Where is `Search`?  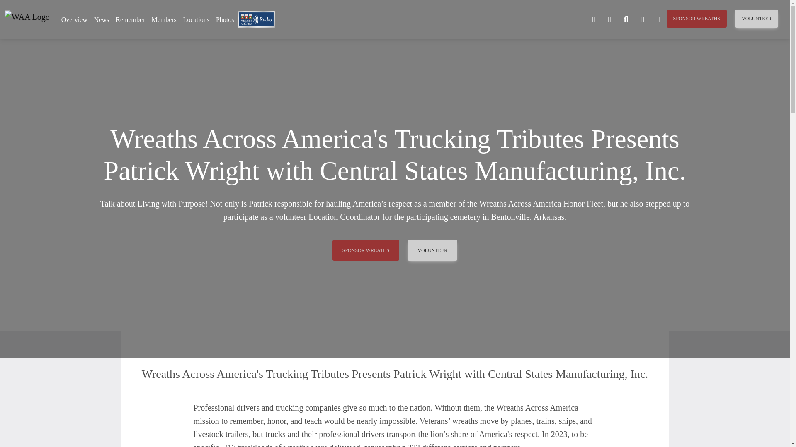 Search is located at coordinates (626, 20).